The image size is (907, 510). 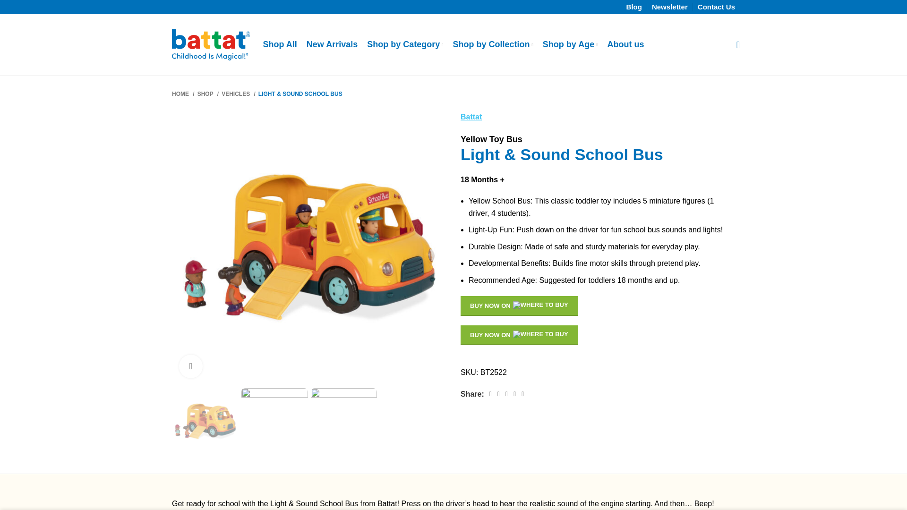 What do you see at coordinates (332, 44) in the screenshot?
I see `New Arrivals` at bounding box center [332, 44].